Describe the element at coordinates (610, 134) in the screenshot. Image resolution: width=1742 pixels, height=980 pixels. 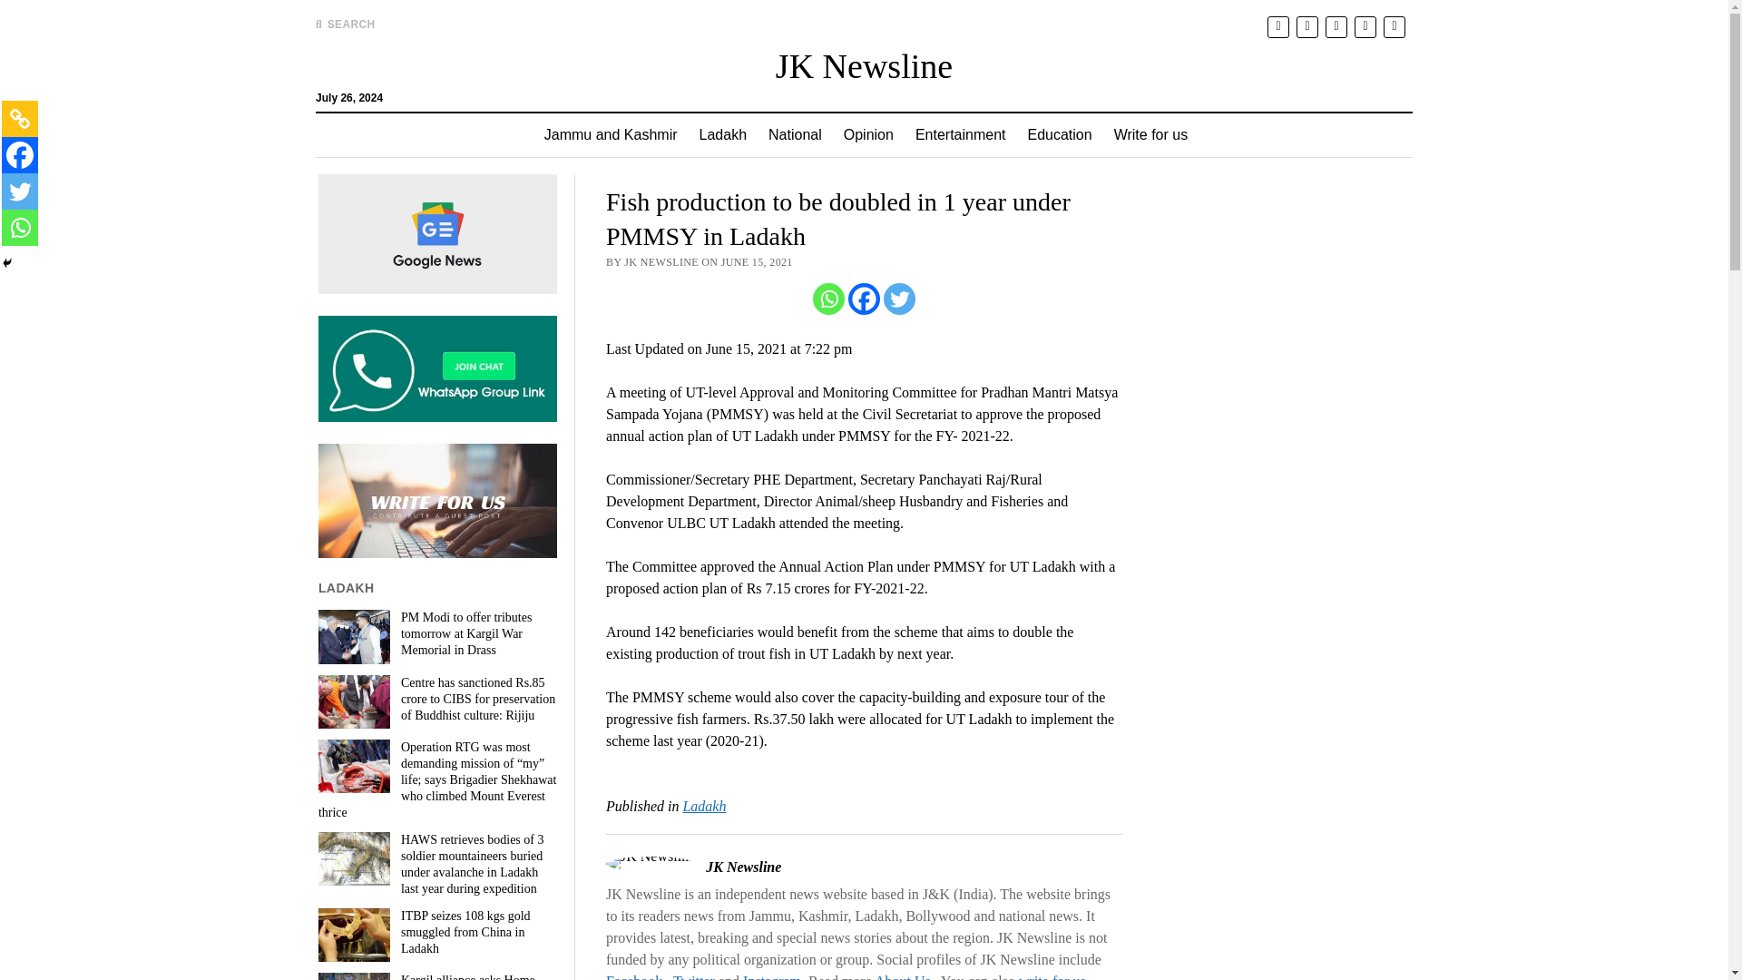
I see `Jammu and Kashmir` at that location.